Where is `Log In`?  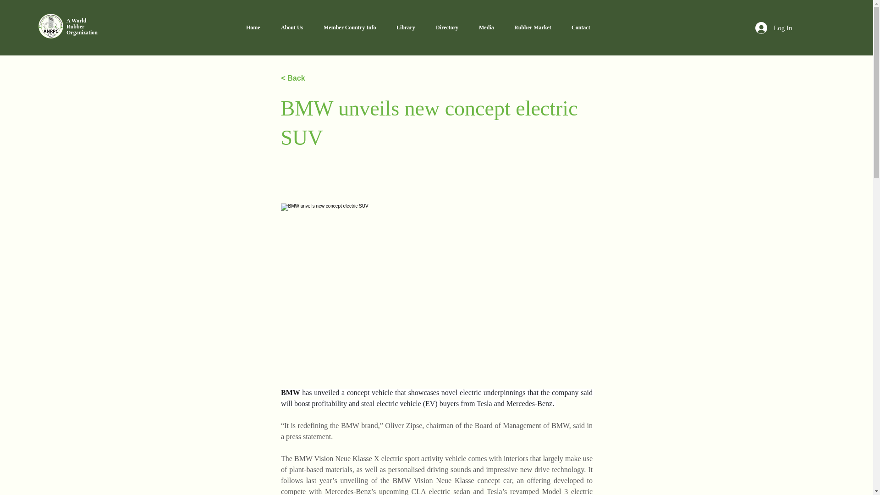 Log In is located at coordinates (773, 27).